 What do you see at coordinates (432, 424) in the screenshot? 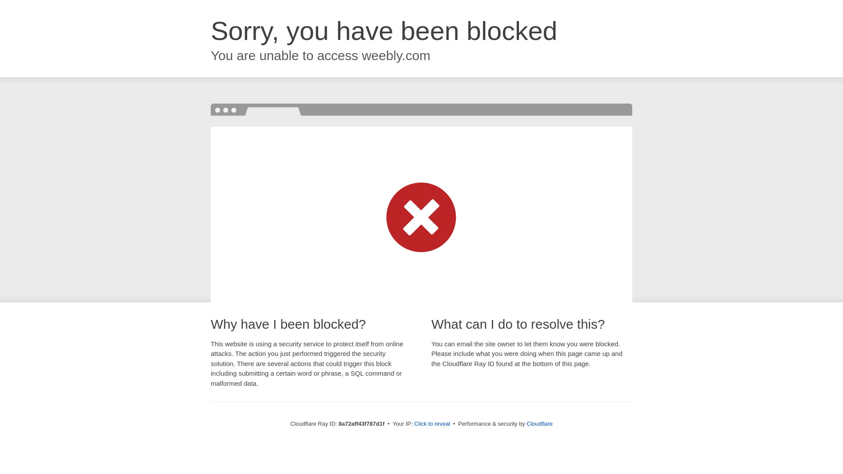
I see `Click to reveal` at bounding box center [432, 424].